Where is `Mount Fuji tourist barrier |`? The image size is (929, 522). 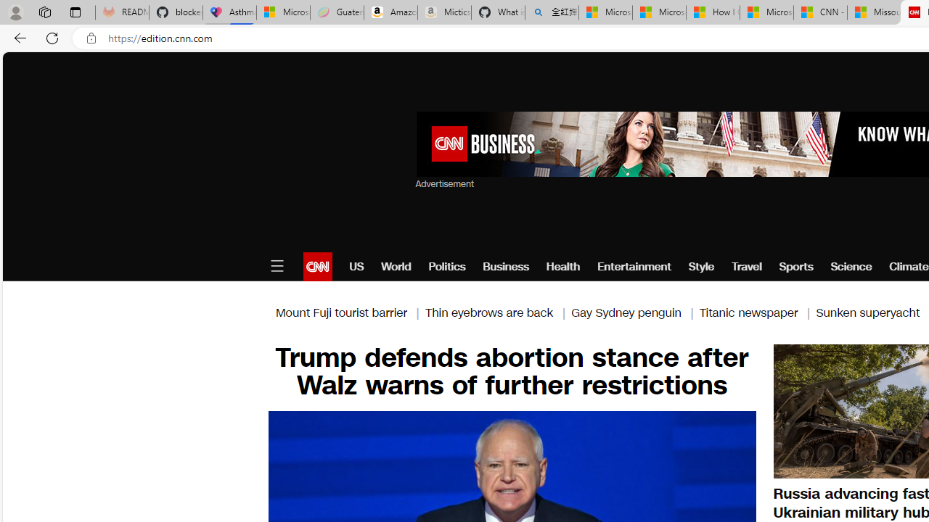 Mount Fuji tourist barrier | is located at coordinates (350, 312).